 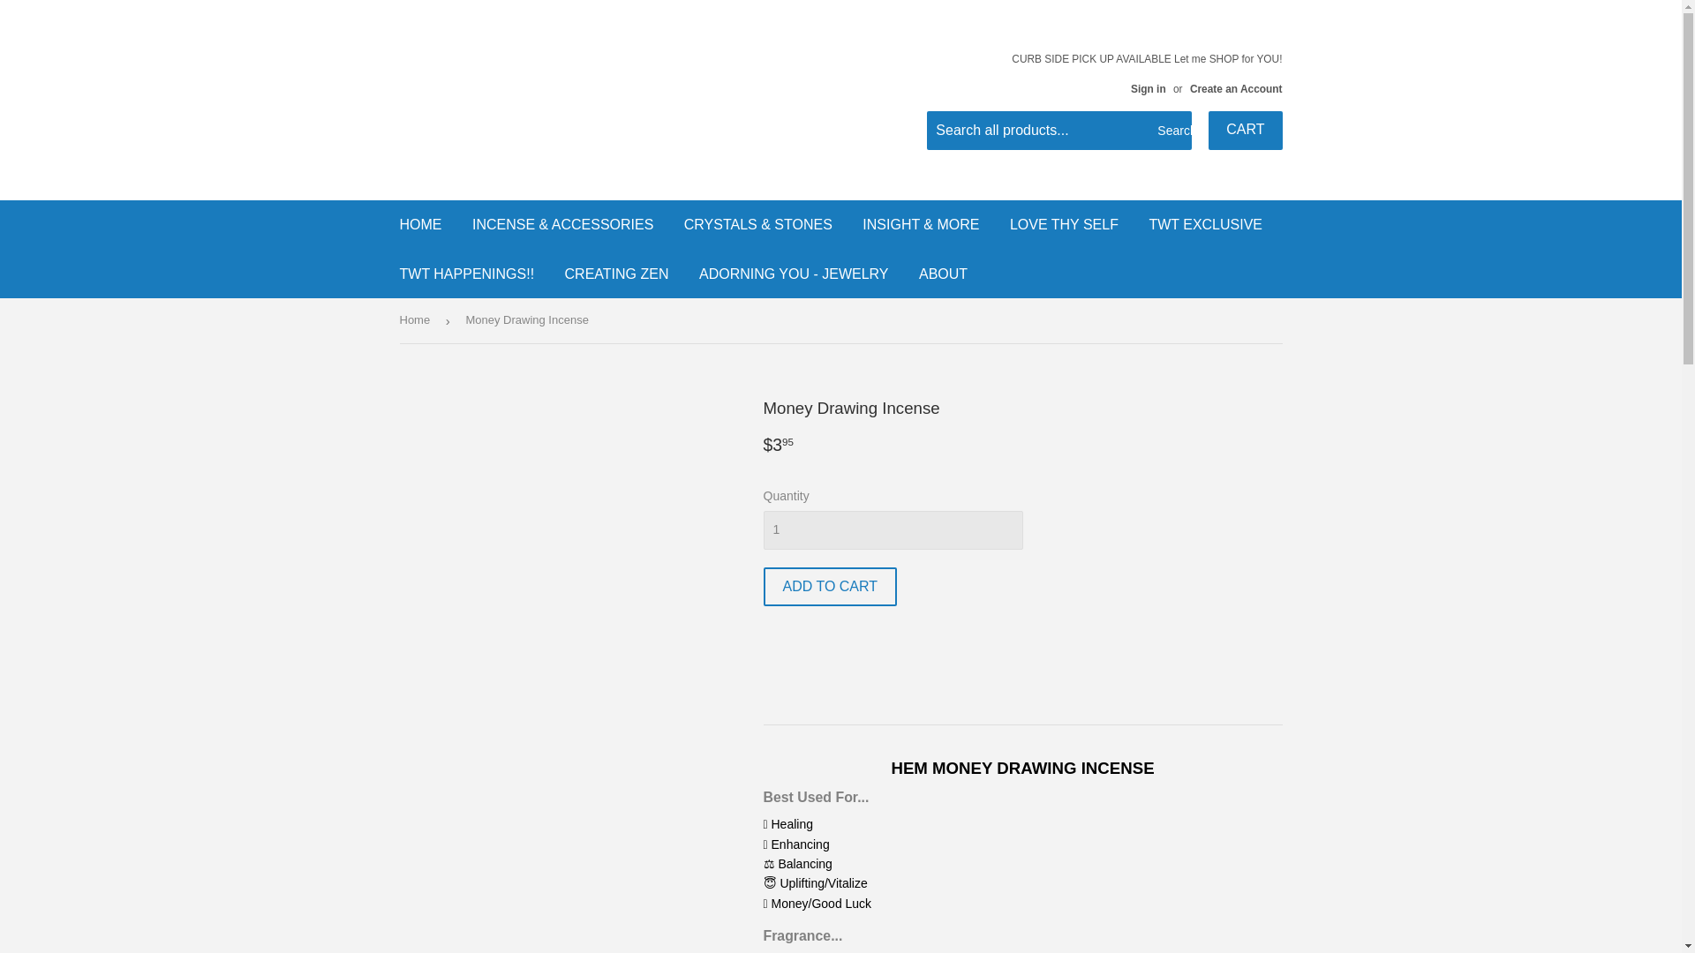 I want to click on 1, so click(x=892, y=529).